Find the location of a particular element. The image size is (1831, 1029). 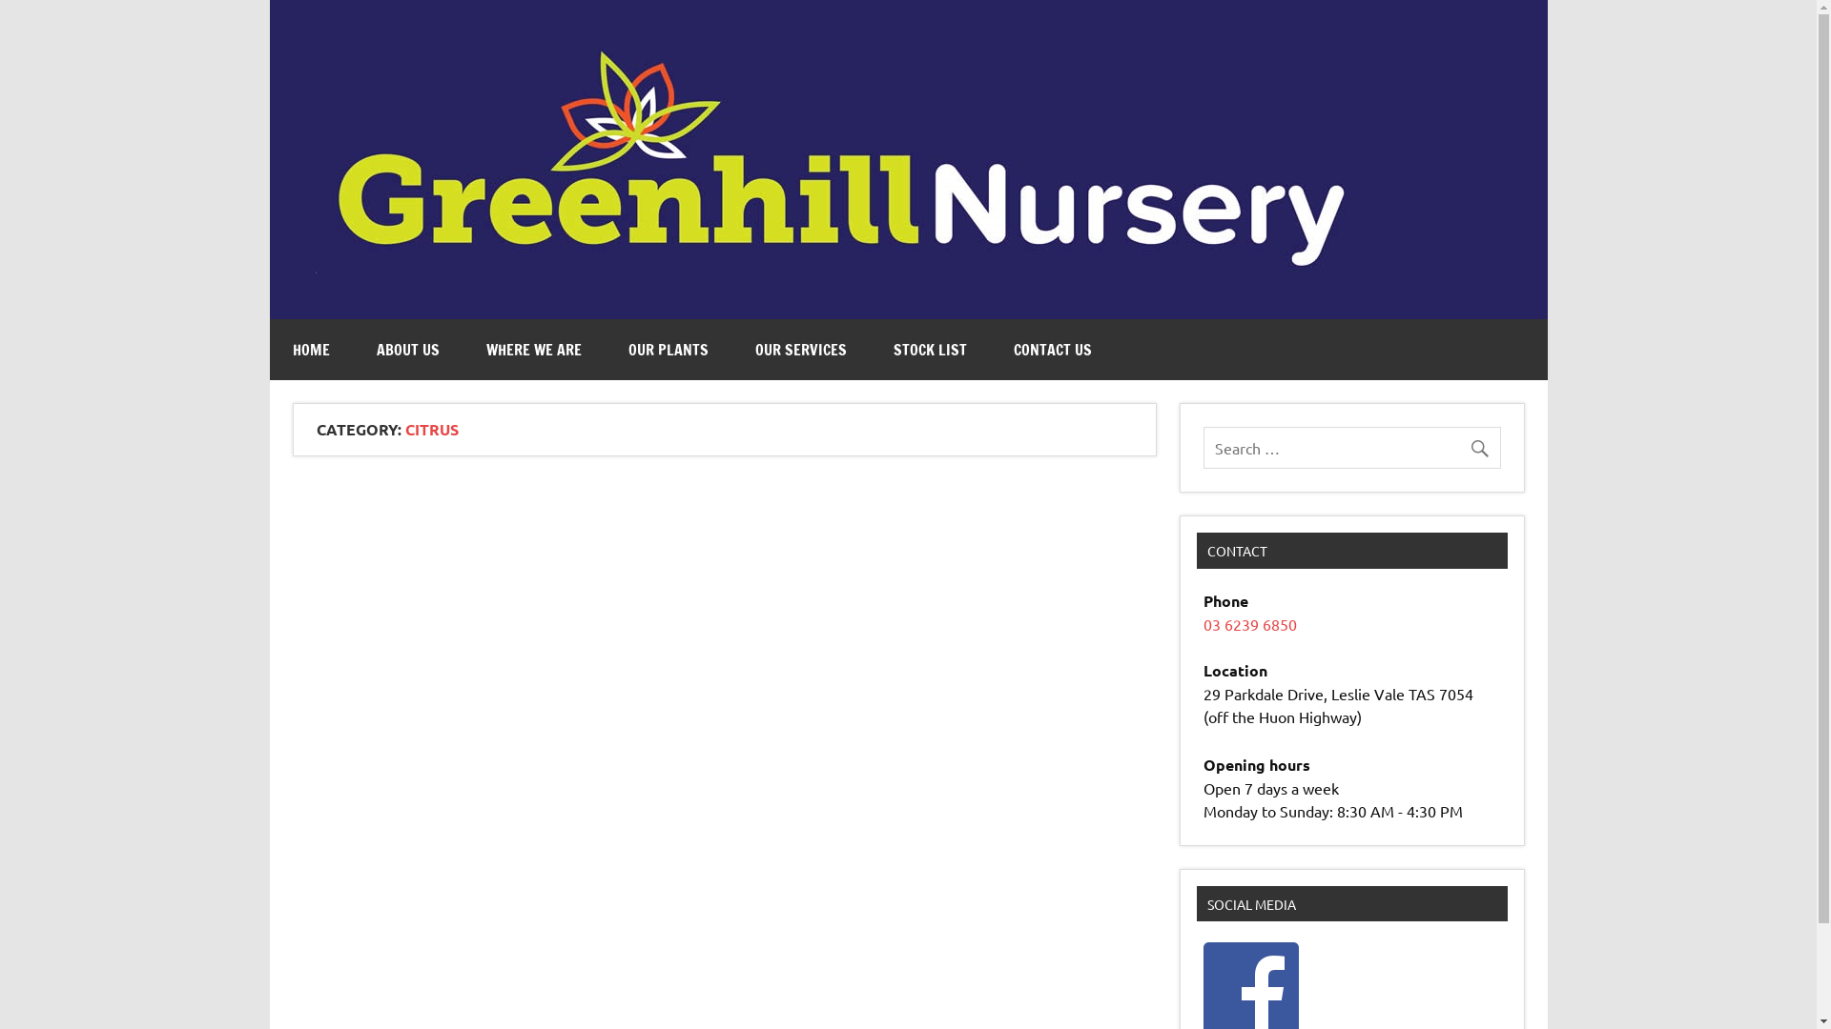

CONTACT US is located at coordinates (1052, 350).